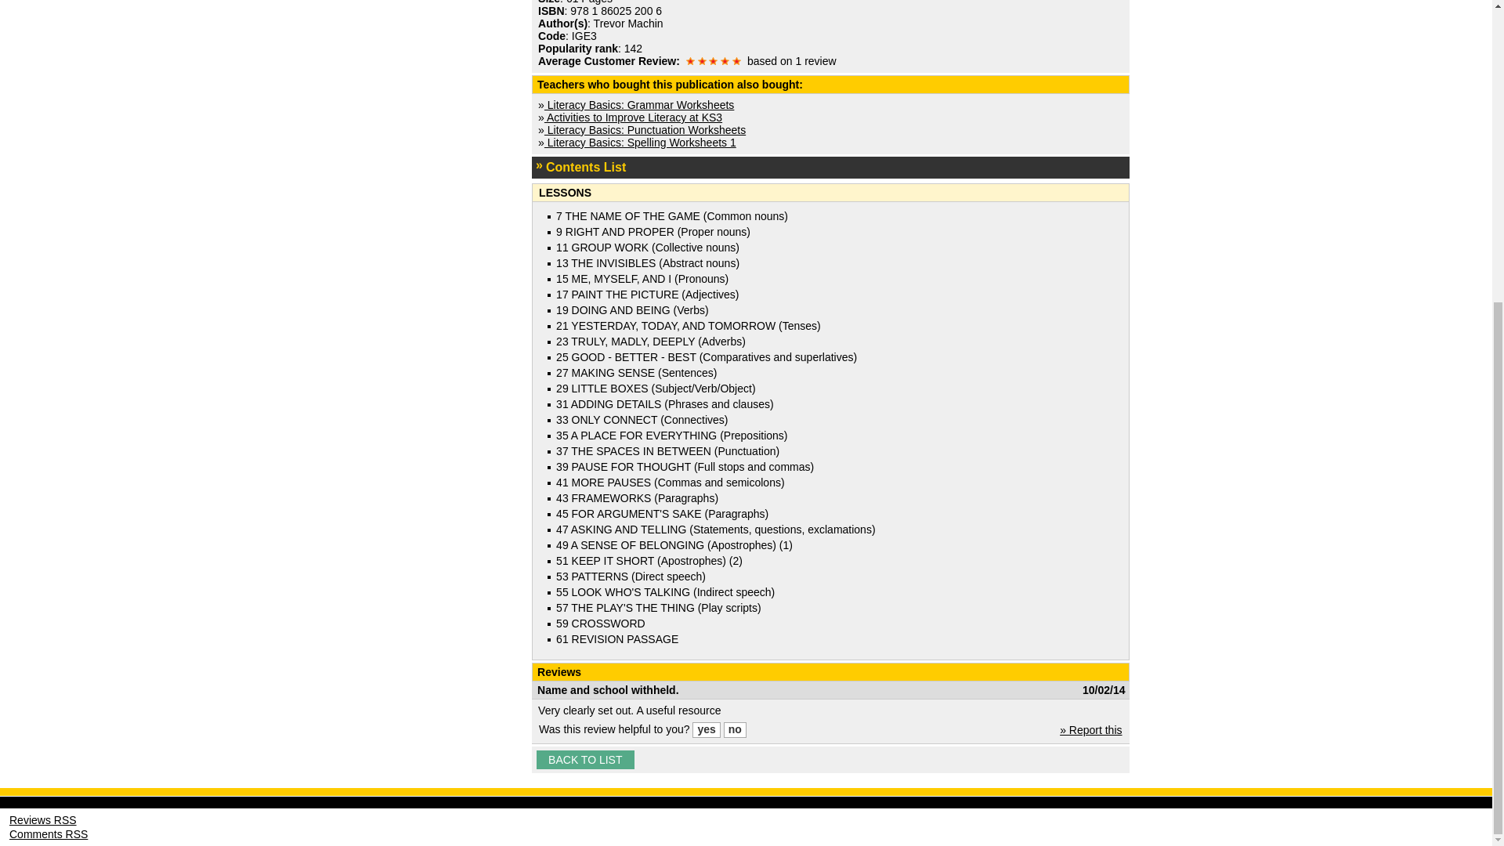  What do you see at coordinates (639, 105) in the screenshot?
I see `Literacy Basics: Grammar Worksheets` at bounding box center [639, 105].